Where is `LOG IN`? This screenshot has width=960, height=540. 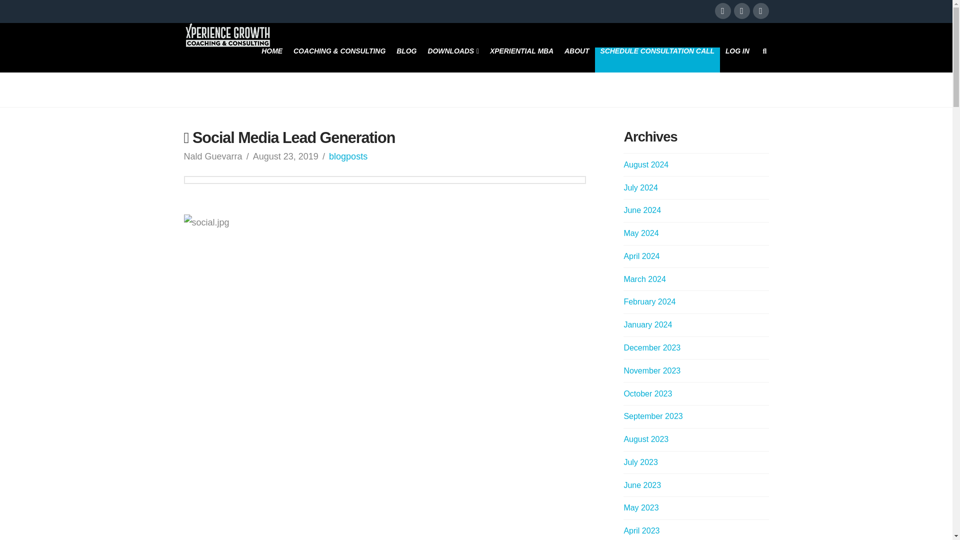 LOG IN is located at coordinates (737, 60).